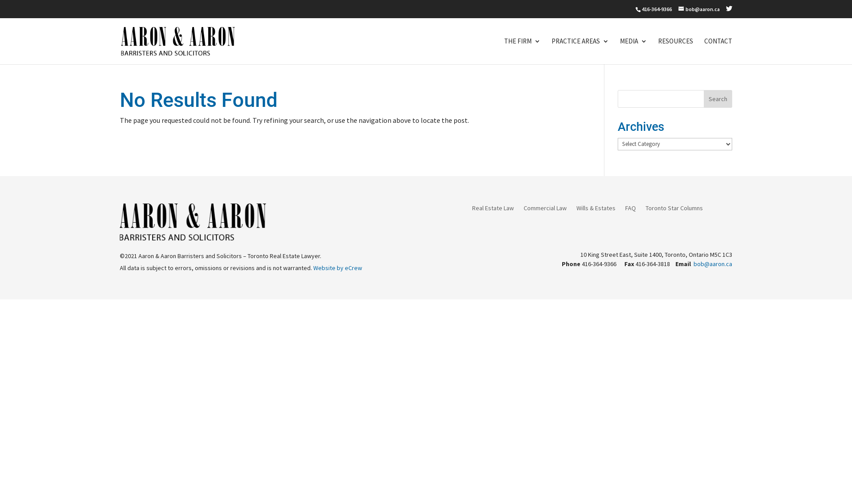 The height and width of the screenshot is (479, 852). Describe the element at coordinates (718, 51) in the screenshot. I see `CONTACT` at that location.